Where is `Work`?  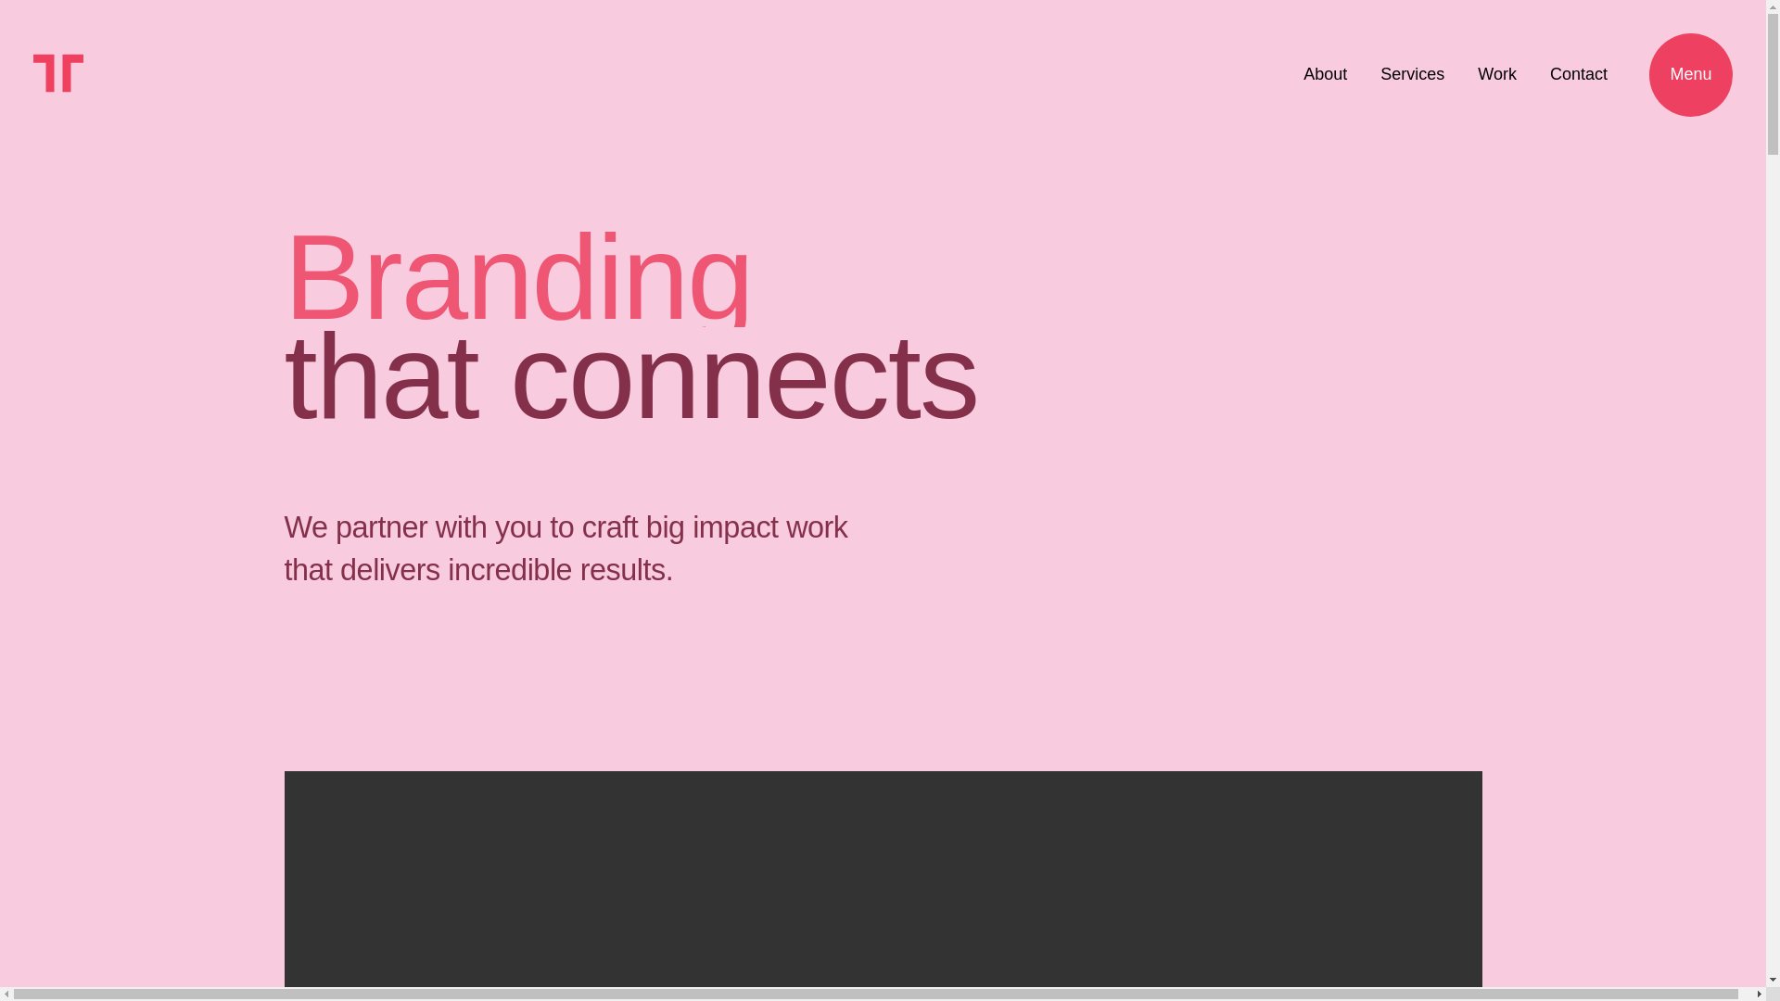 Work is located at coordinates (1578, 74).